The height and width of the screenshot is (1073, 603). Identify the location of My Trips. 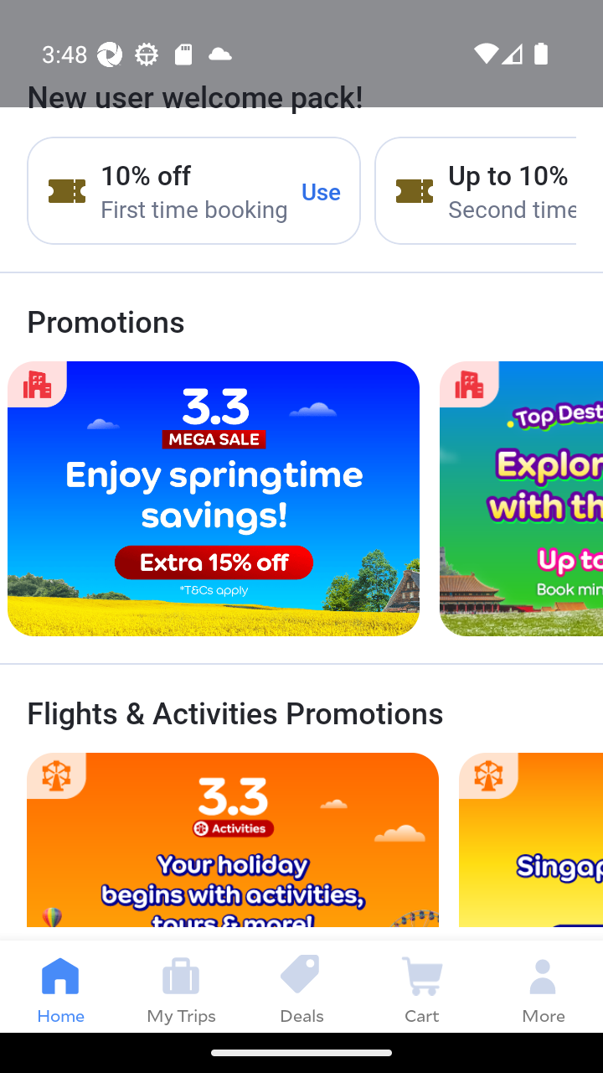
(181, 986).